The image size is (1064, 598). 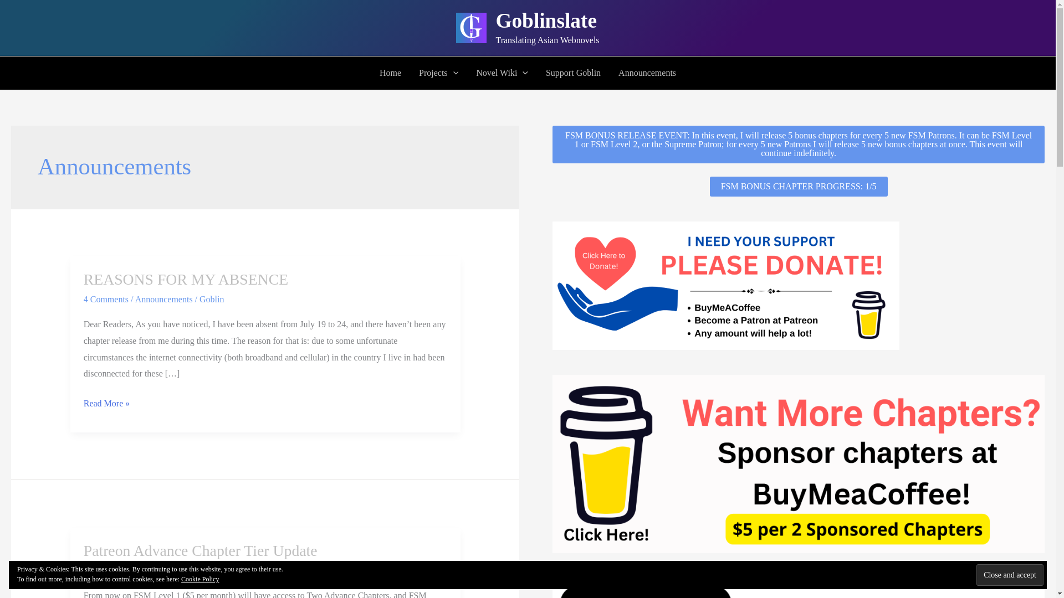 What do you see at coordinates (1010, 575) in the screenshot?
I see `Close and accept` at bounding box center [1010, 575].